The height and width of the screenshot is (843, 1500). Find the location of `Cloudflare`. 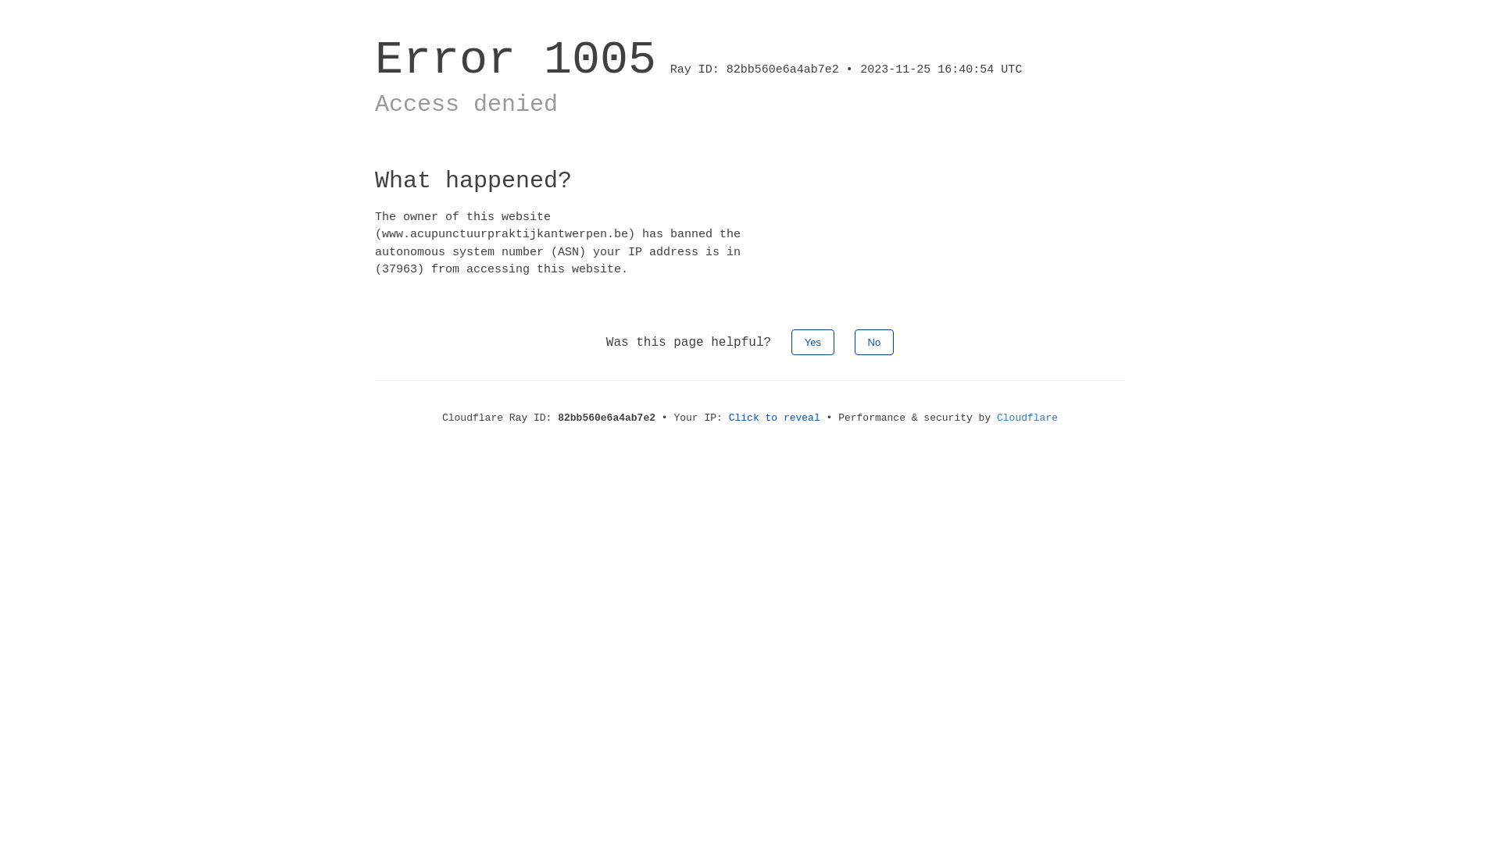

Cloudflare is located at coordinates (1027, 418).